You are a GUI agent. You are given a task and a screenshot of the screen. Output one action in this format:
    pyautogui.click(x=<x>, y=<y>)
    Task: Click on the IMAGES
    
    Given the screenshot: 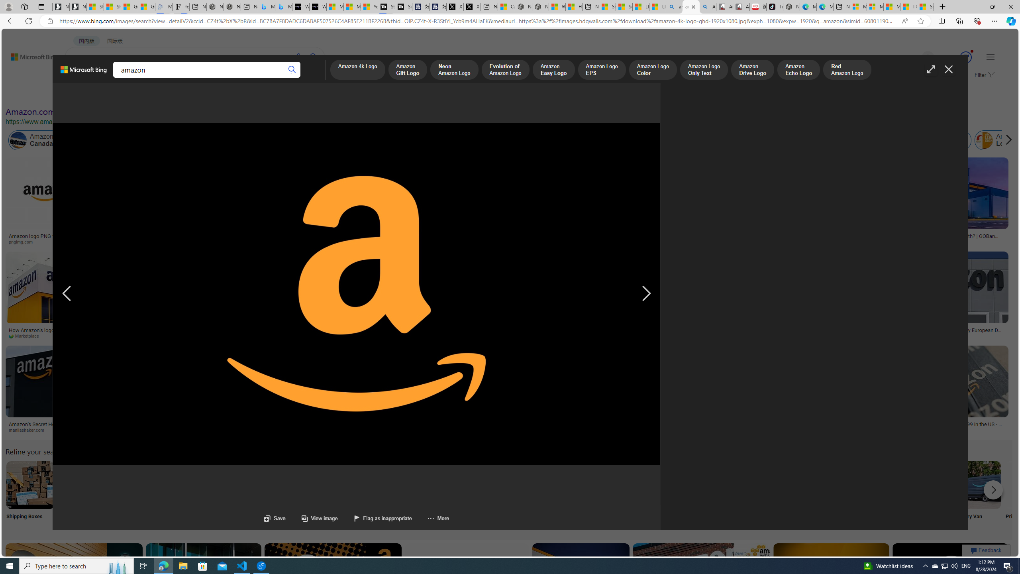 What is the action you would take?
    pyautogui.click(x=109, y=79)
    